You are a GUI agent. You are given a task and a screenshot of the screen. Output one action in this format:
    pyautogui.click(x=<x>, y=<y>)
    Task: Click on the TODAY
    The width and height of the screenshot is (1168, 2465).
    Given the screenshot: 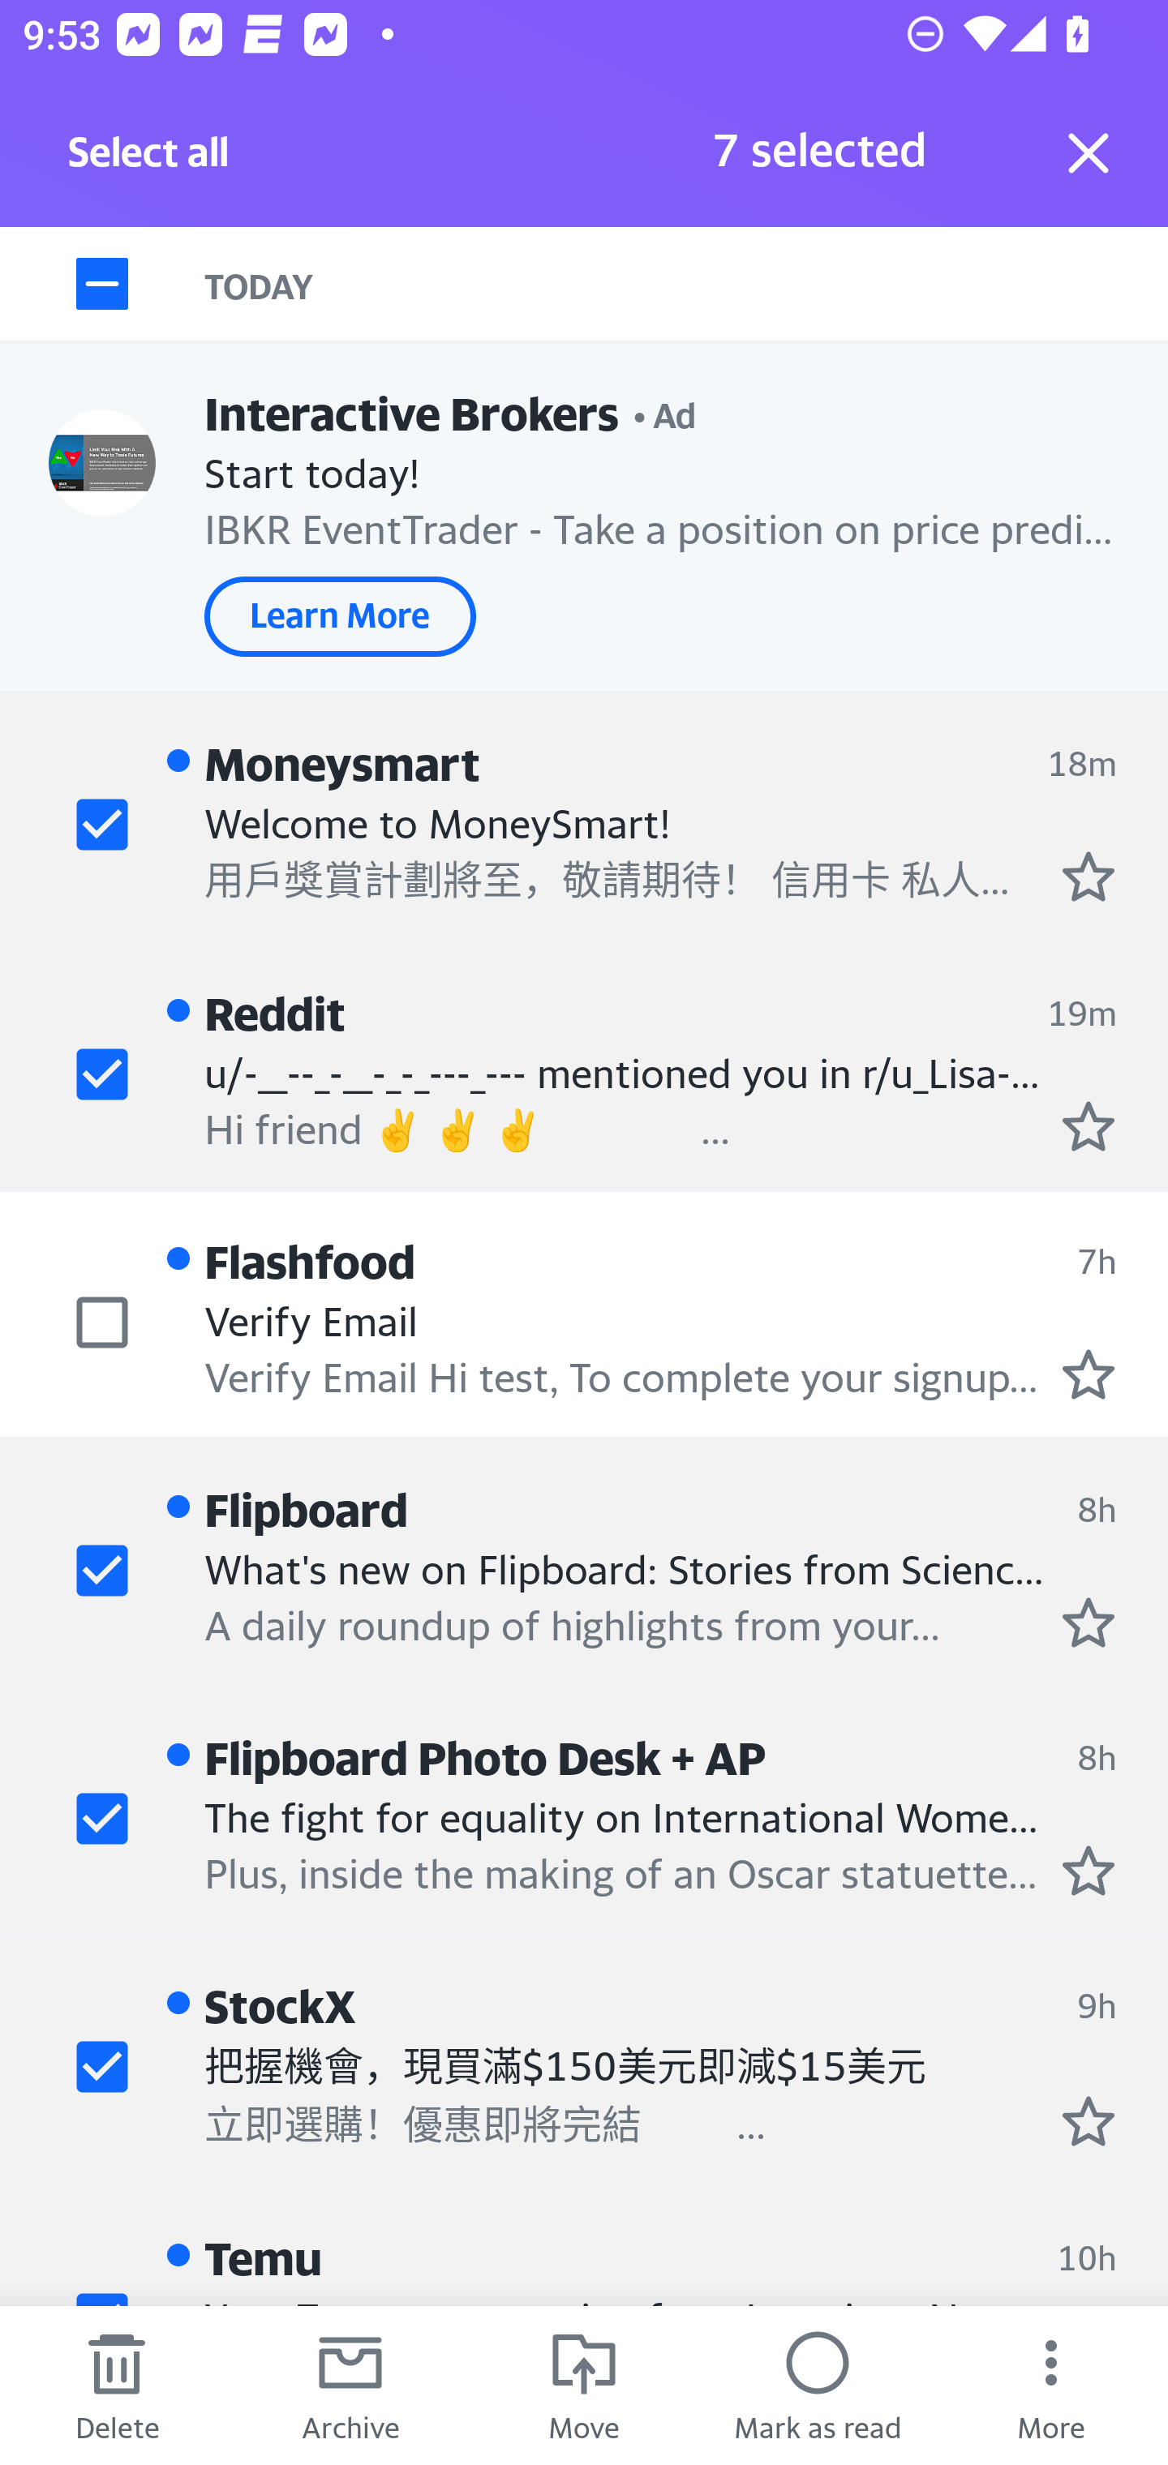 What is the action you would take?
    pyautogui.click(x=686, y=285)
    